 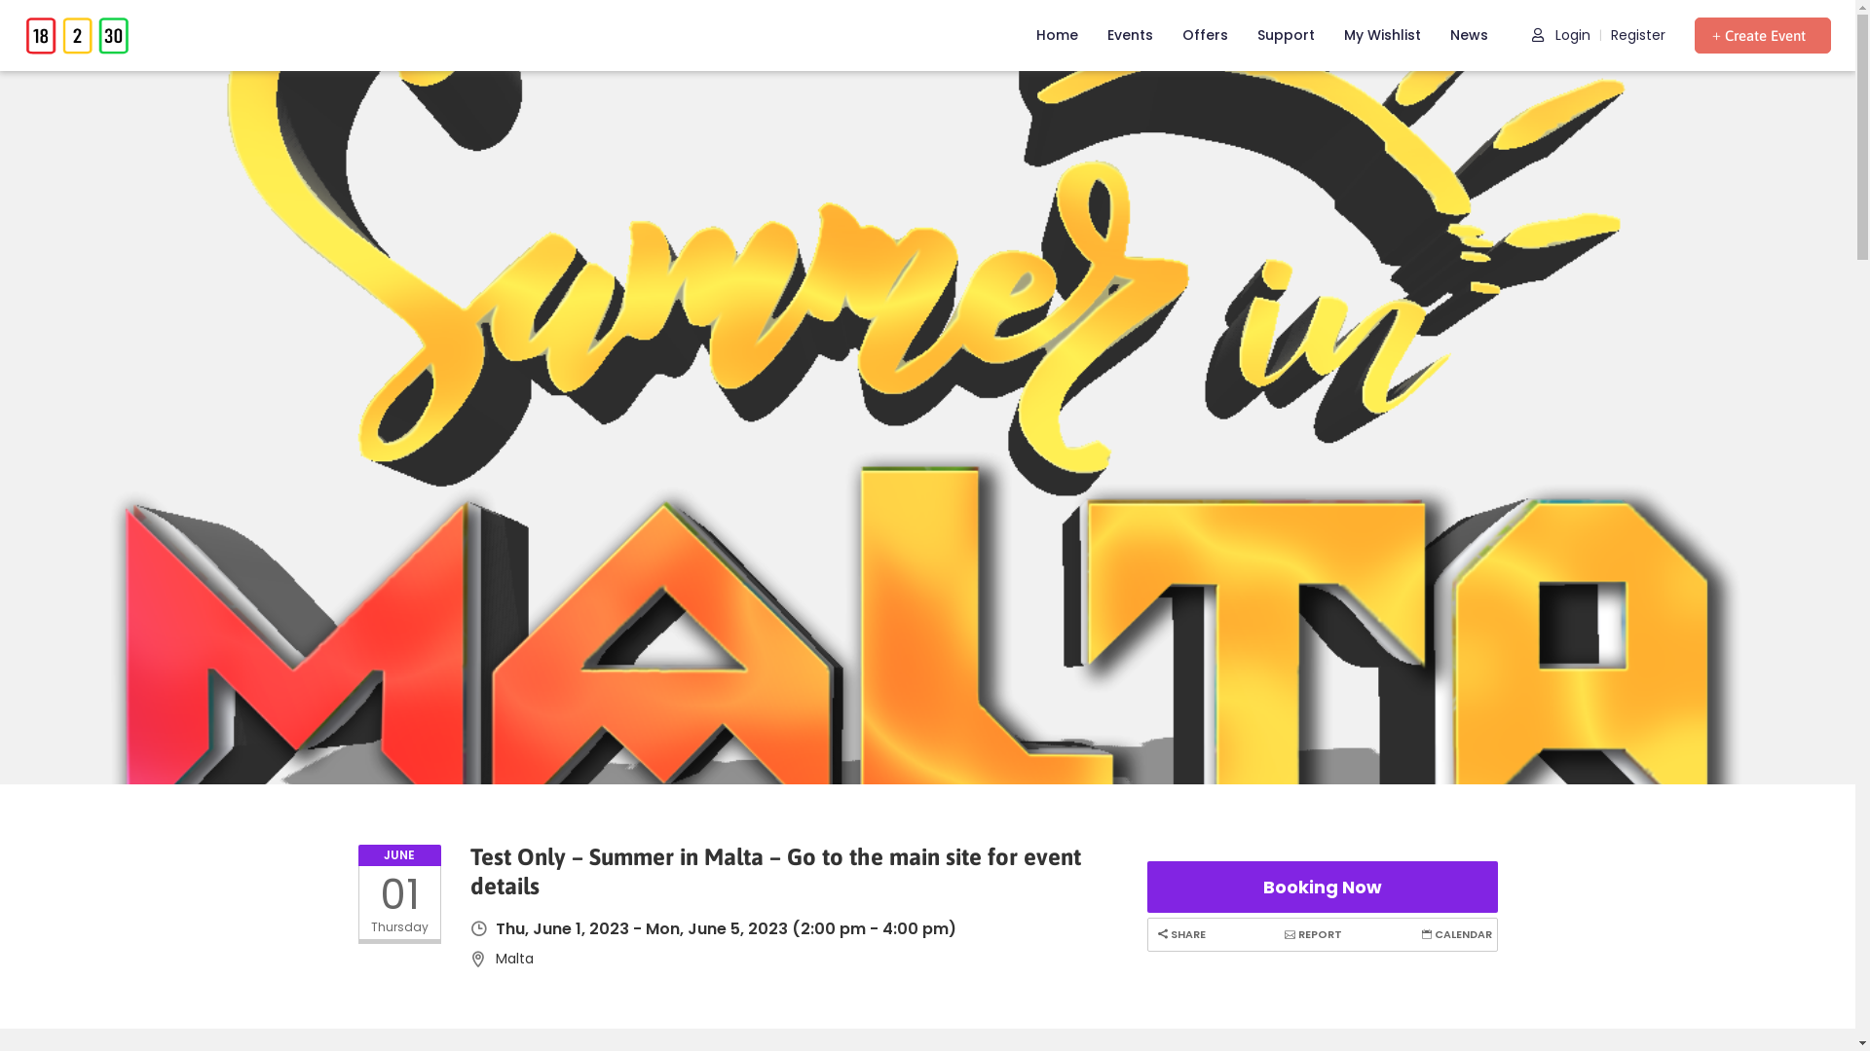 I want to click on Booking Now, so click(x=1323, y=888).